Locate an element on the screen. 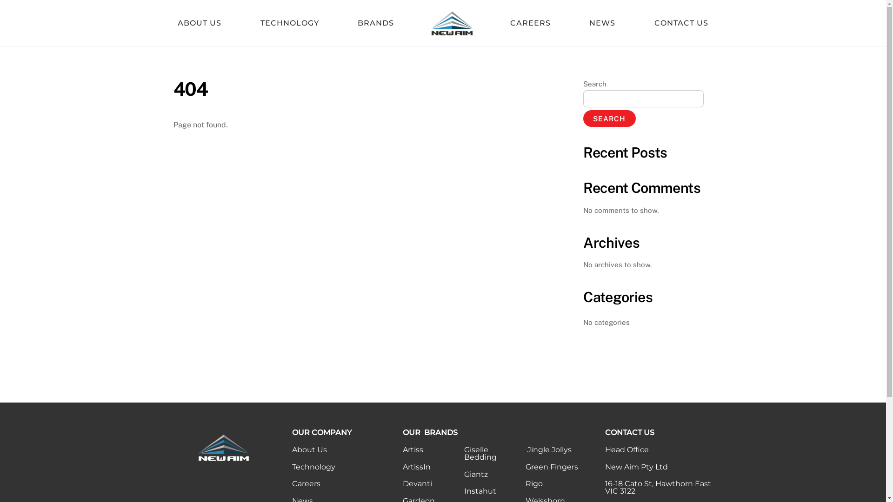 This screenshot has width=893, height=502. SEARCH is located at coordinates (609, 118).